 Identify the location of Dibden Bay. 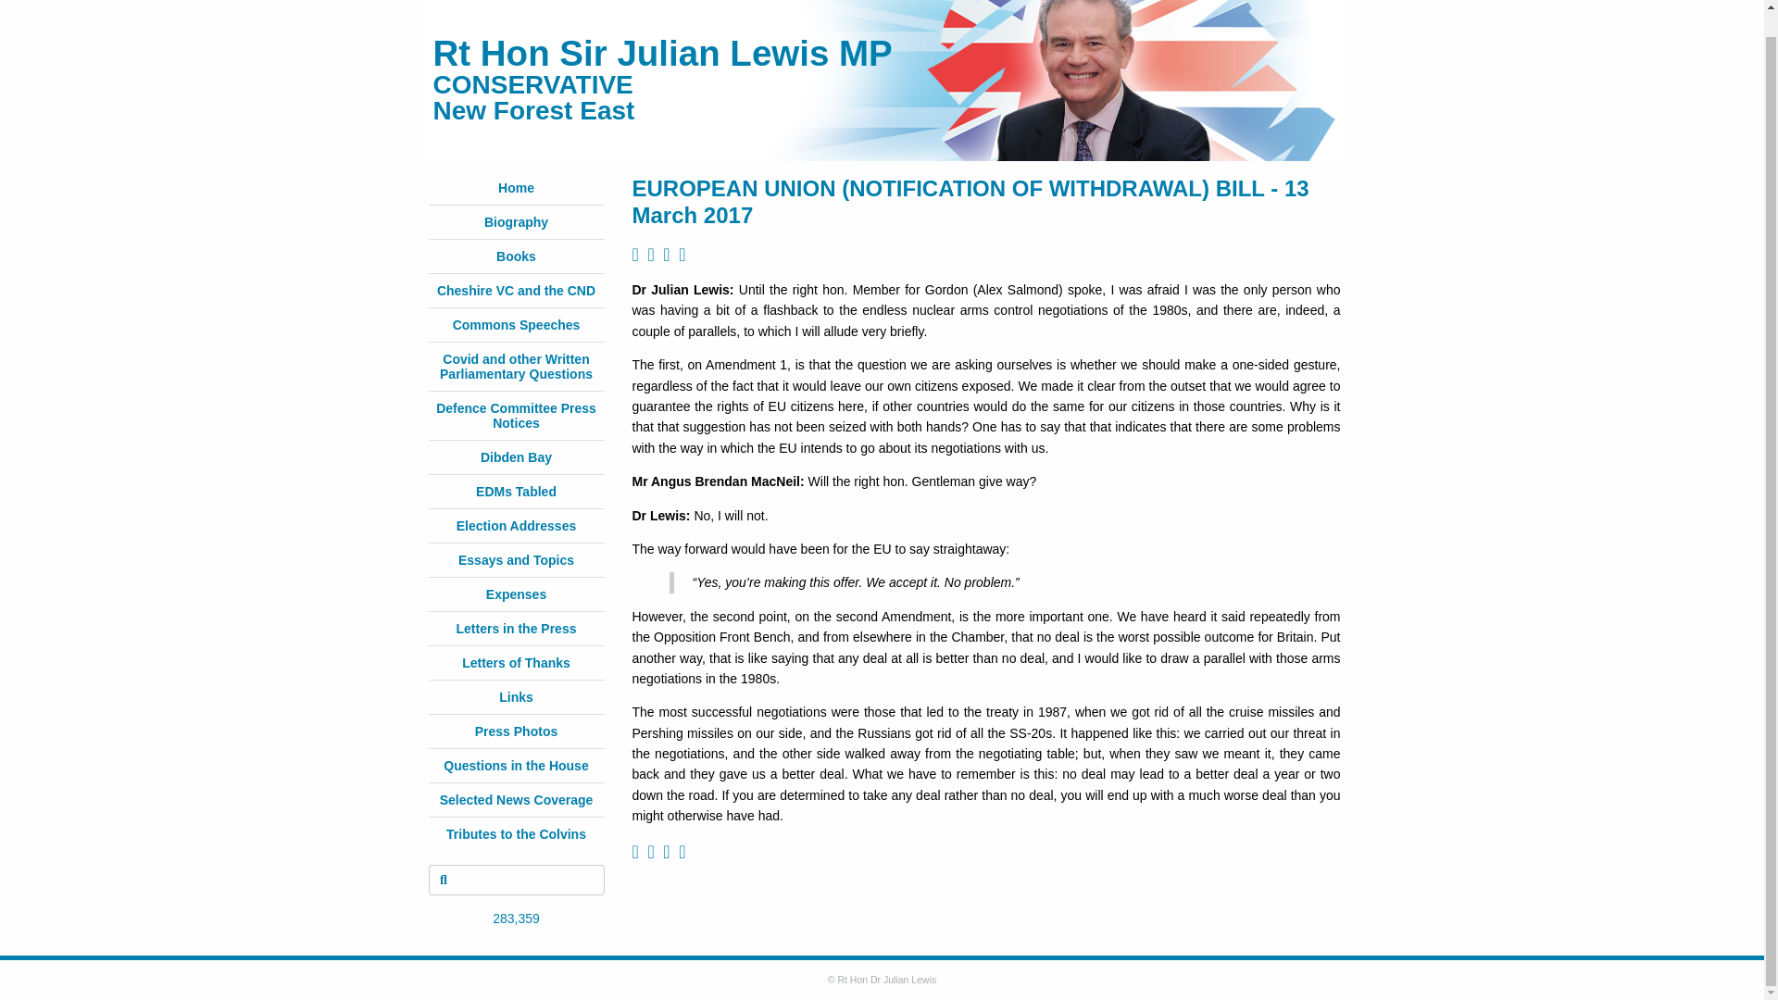
(515, 457).